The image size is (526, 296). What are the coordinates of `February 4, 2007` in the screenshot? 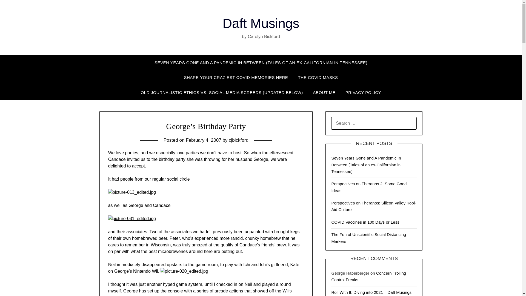 It's located at (203, 140).